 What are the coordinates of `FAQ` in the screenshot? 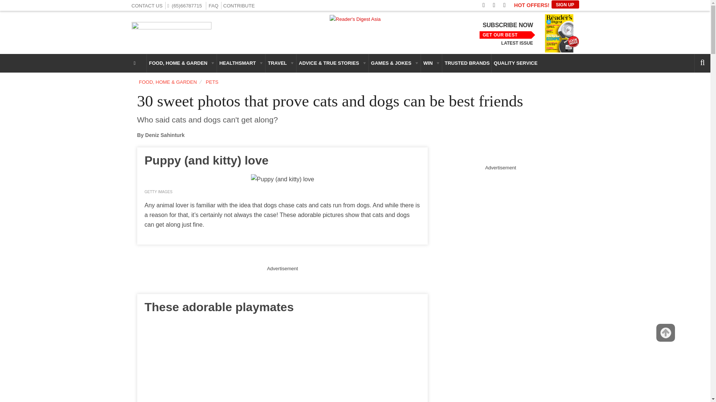 It's located at (213, 5).